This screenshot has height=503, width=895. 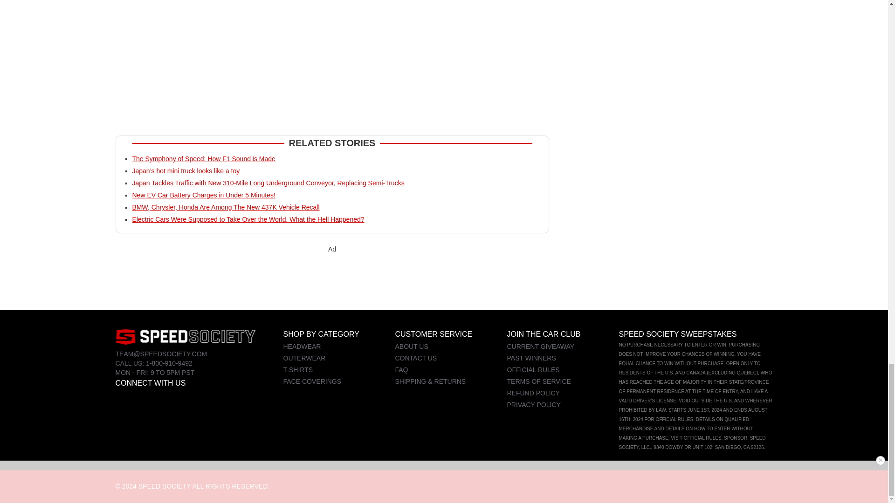 What do you see at coordinates (204, 158) in the screenshot?
I see `The Symphony of Speed: How F1 Sound is Made` at bounding box center [204, 158].